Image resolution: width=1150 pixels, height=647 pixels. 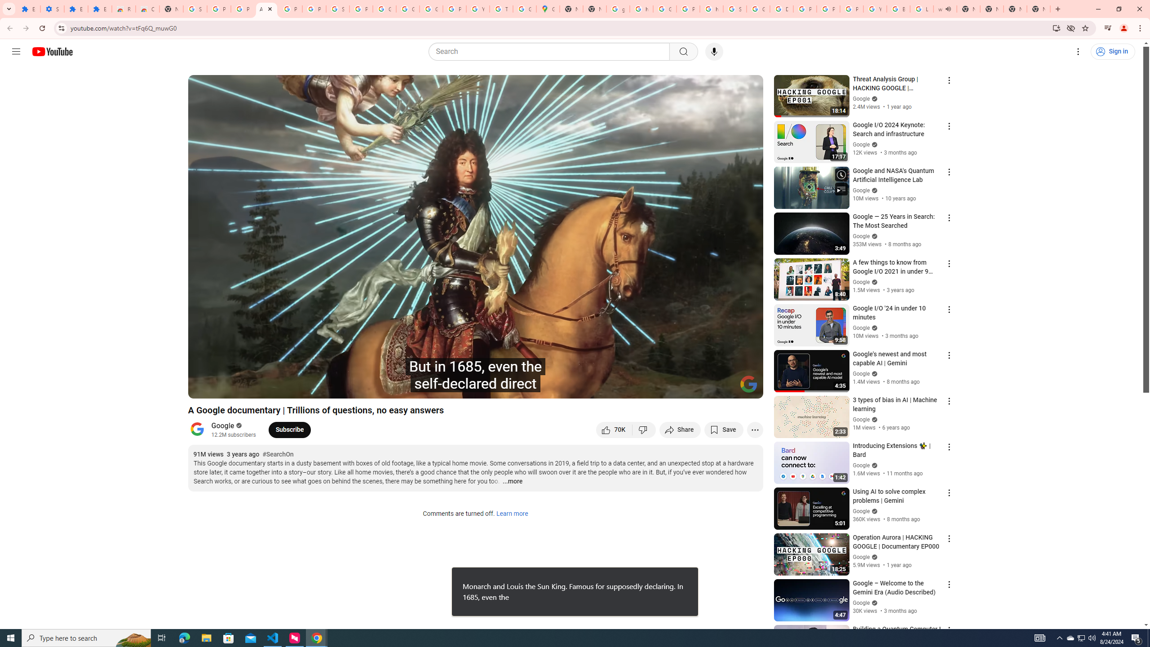 What do you see at coordinates (475, 376) in the screenshot?
I see `Seek slider` at bounding box center [475, 376].